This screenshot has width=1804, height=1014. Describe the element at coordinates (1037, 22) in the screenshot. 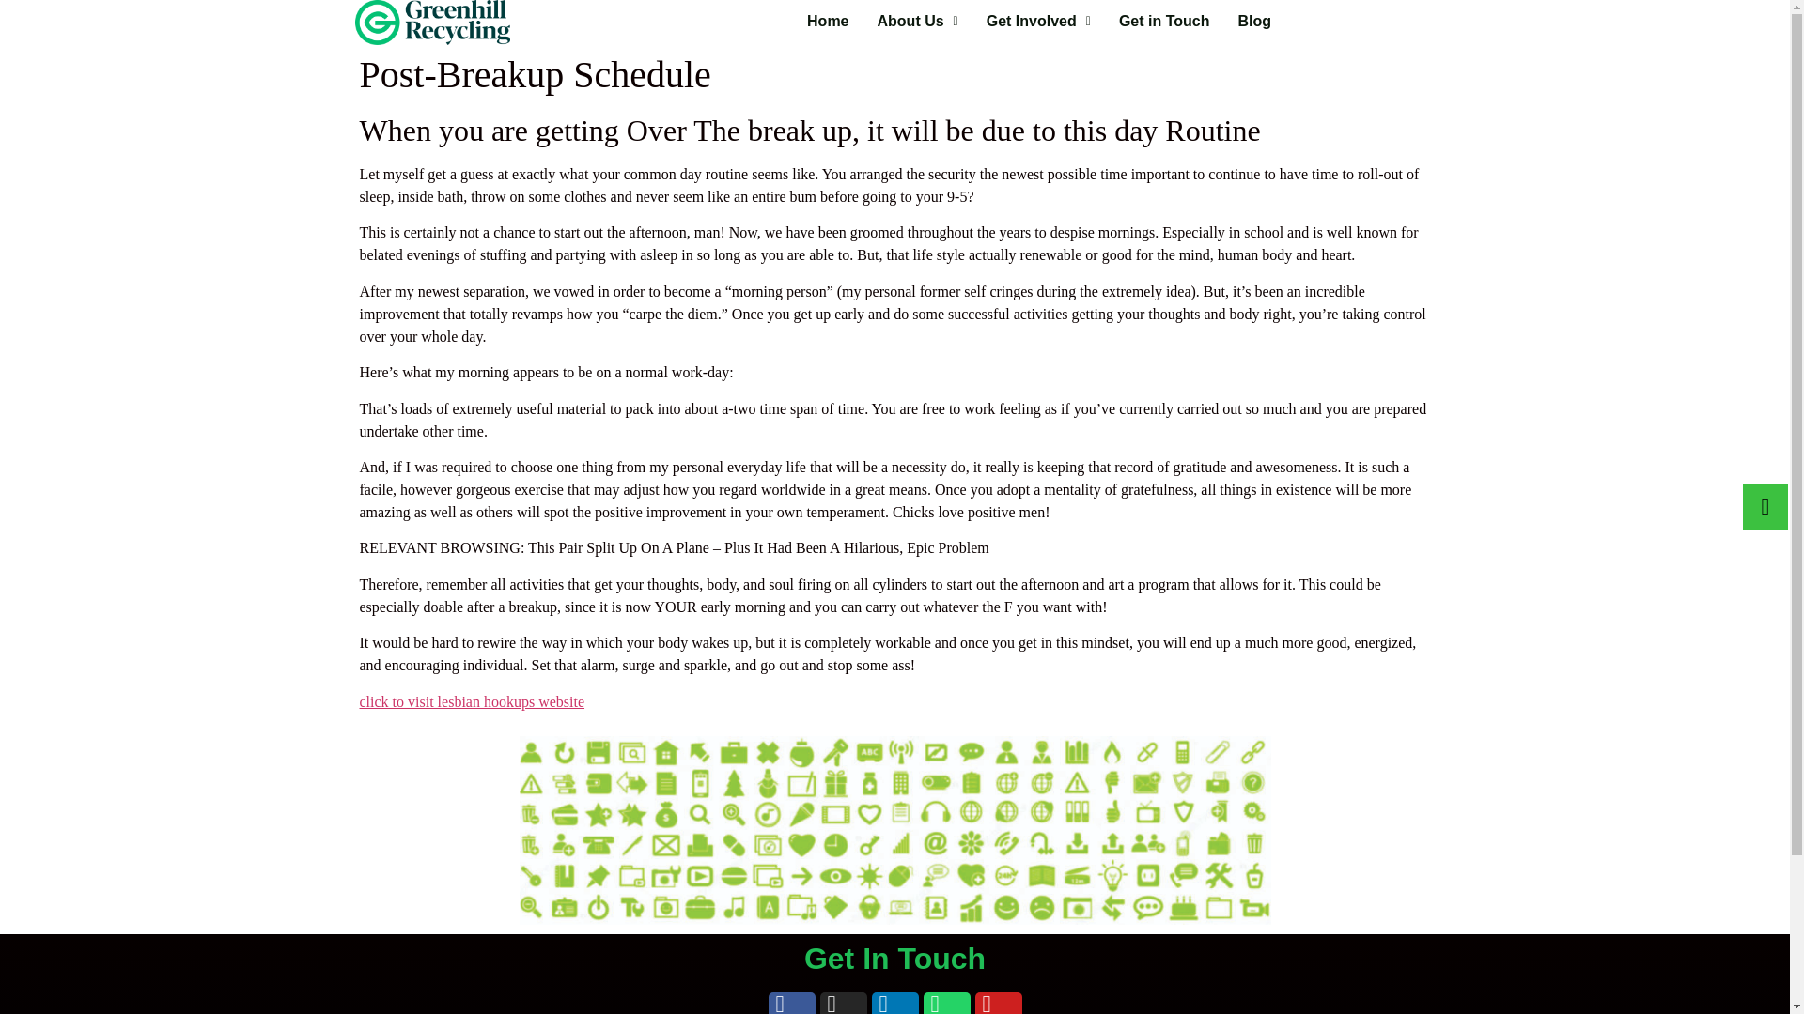

I see `Get Involved` at that location.